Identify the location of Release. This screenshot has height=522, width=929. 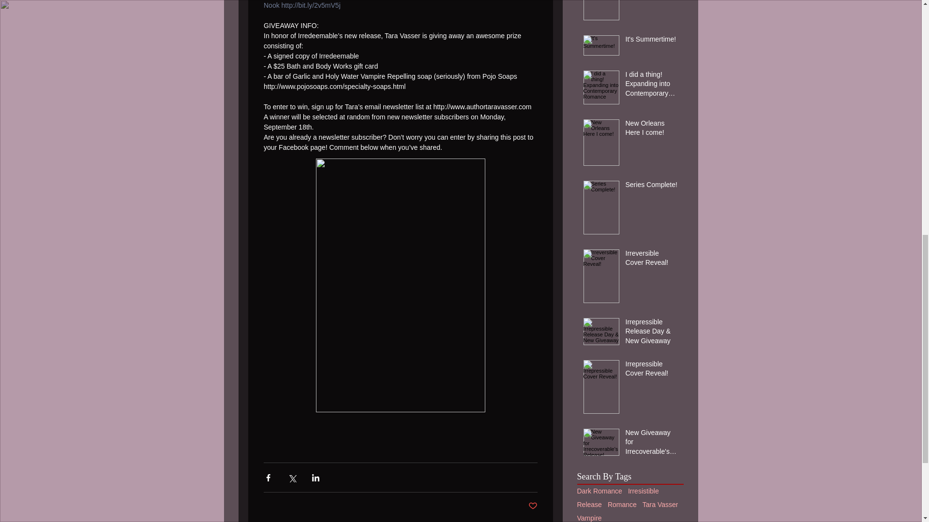
(589, 504).